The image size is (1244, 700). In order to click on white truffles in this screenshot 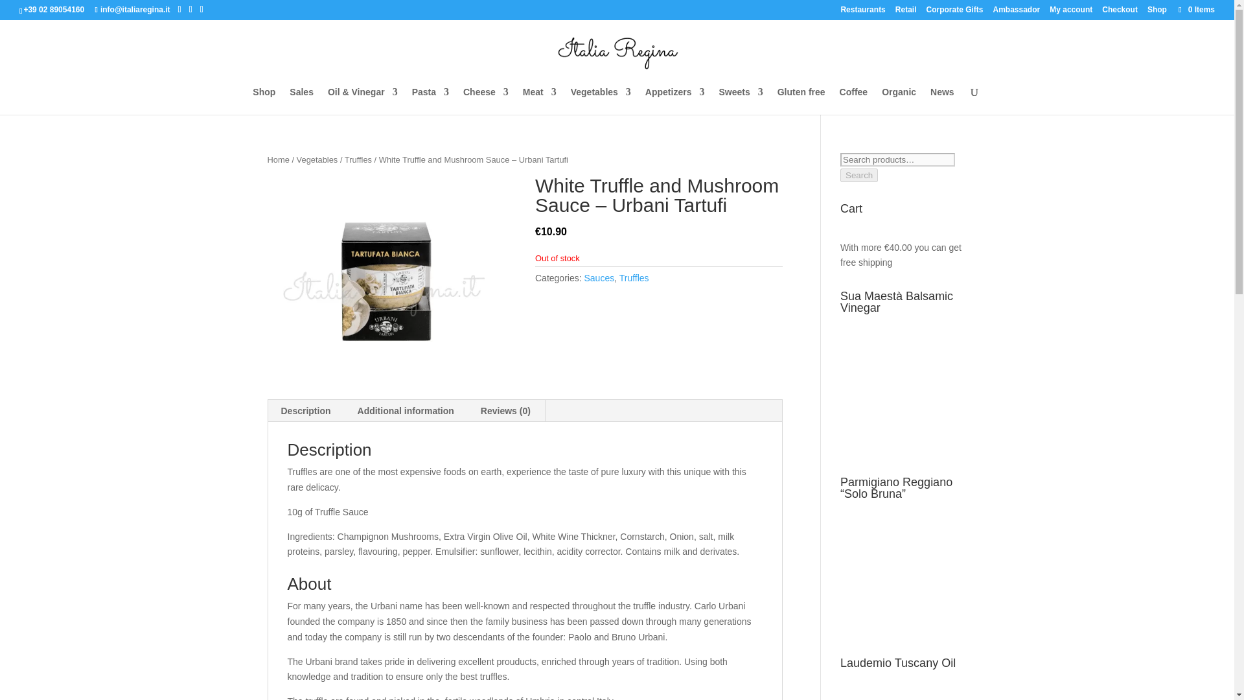, I will do `click(391, 278)`.